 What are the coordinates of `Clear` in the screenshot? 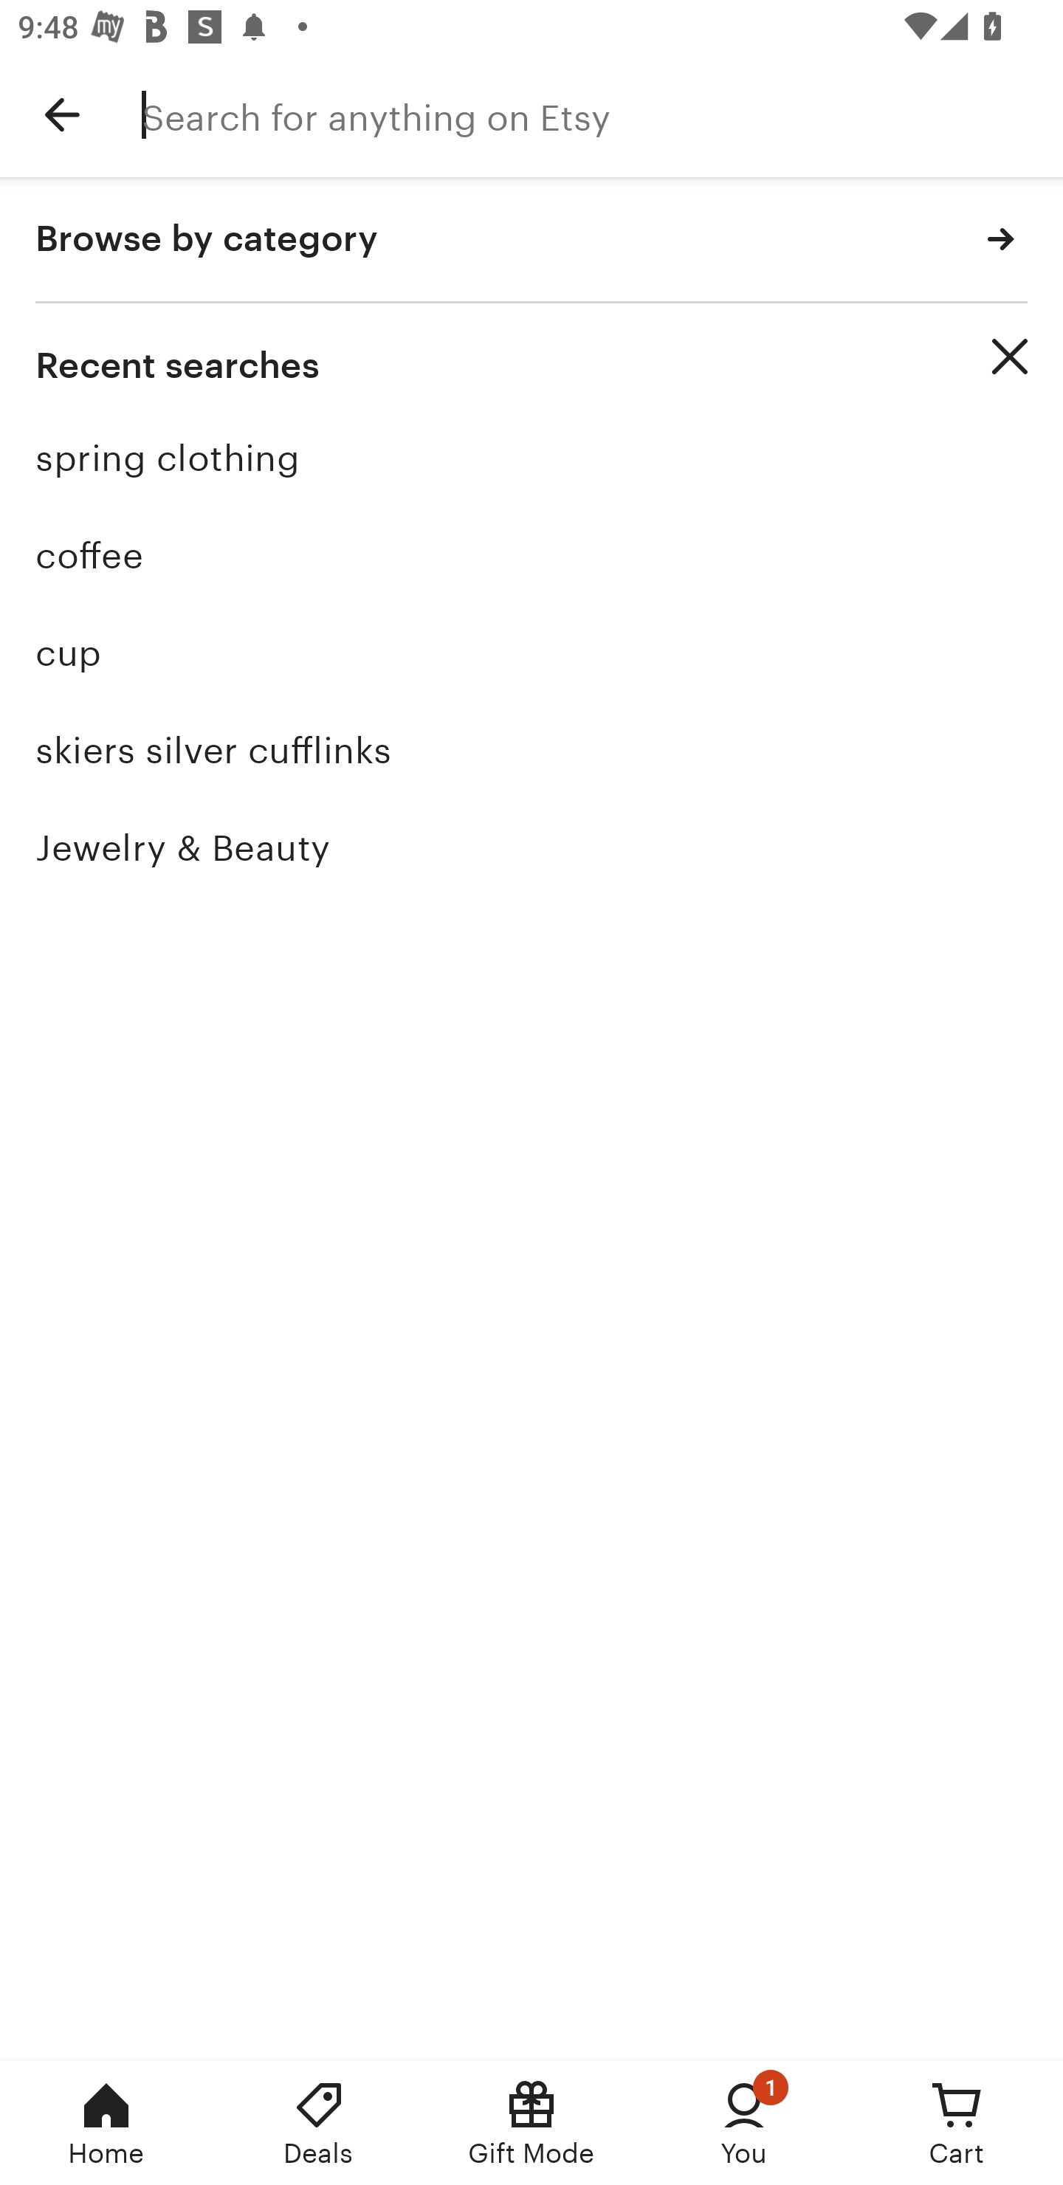 It's located at (1010, 357).